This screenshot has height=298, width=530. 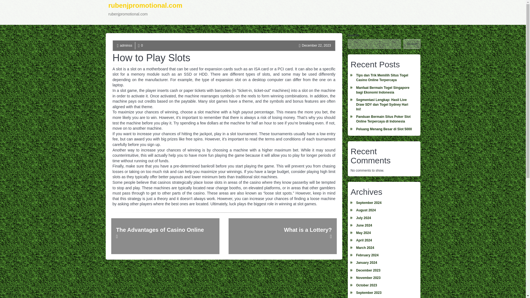 I want to click on June 2024, so click(x=384, y=225).